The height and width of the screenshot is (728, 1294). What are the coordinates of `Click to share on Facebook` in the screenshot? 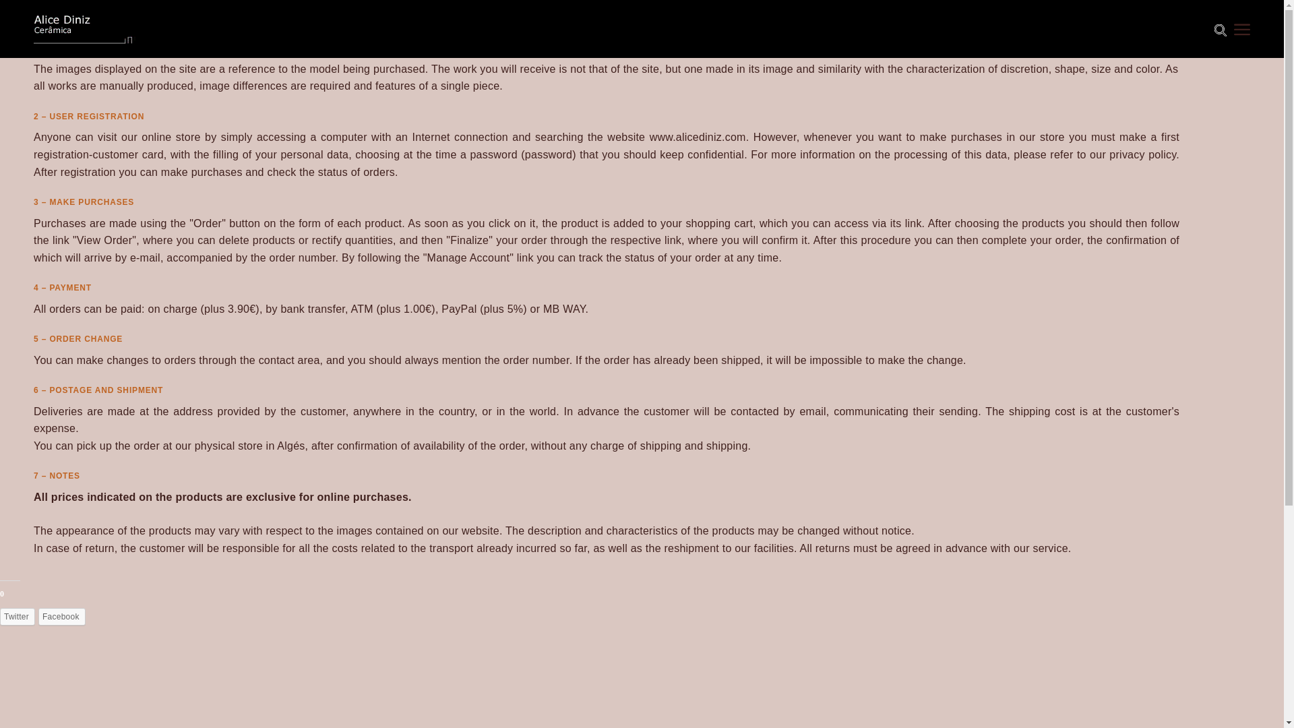 It's located at (62, 616).